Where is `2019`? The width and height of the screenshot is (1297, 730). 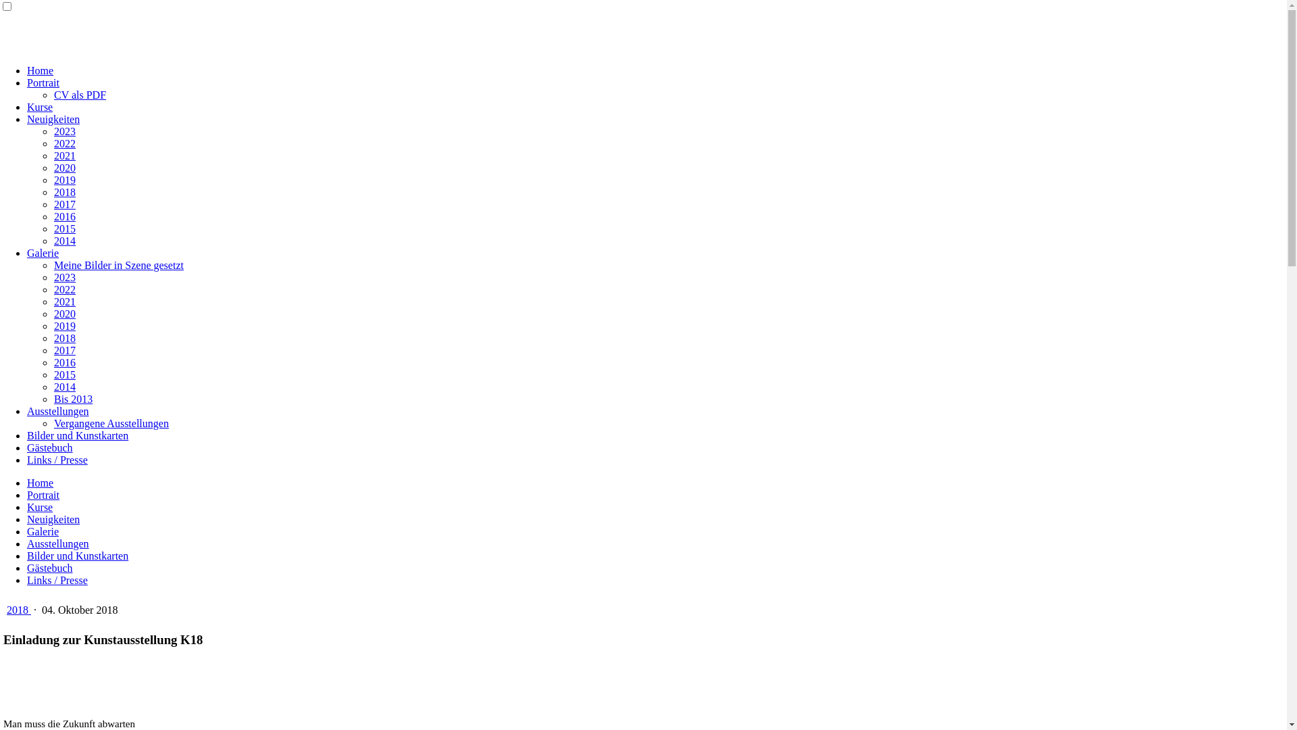 2019 is located at coordinates (65, 326).